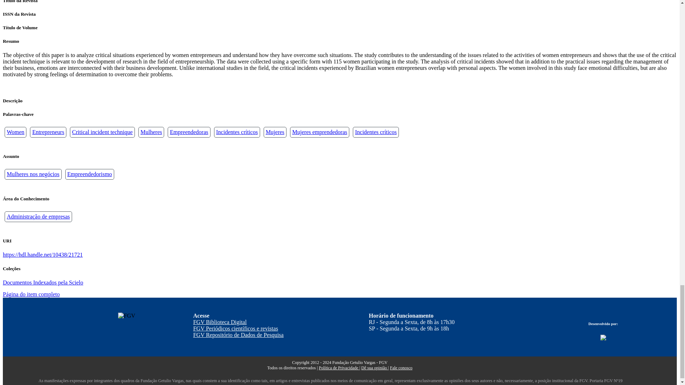 The width and height of the screenshot is (685, 385). Describe the element at coordinates (48, 132) in the screenshot. I see `Entrepreneurs` at that location.